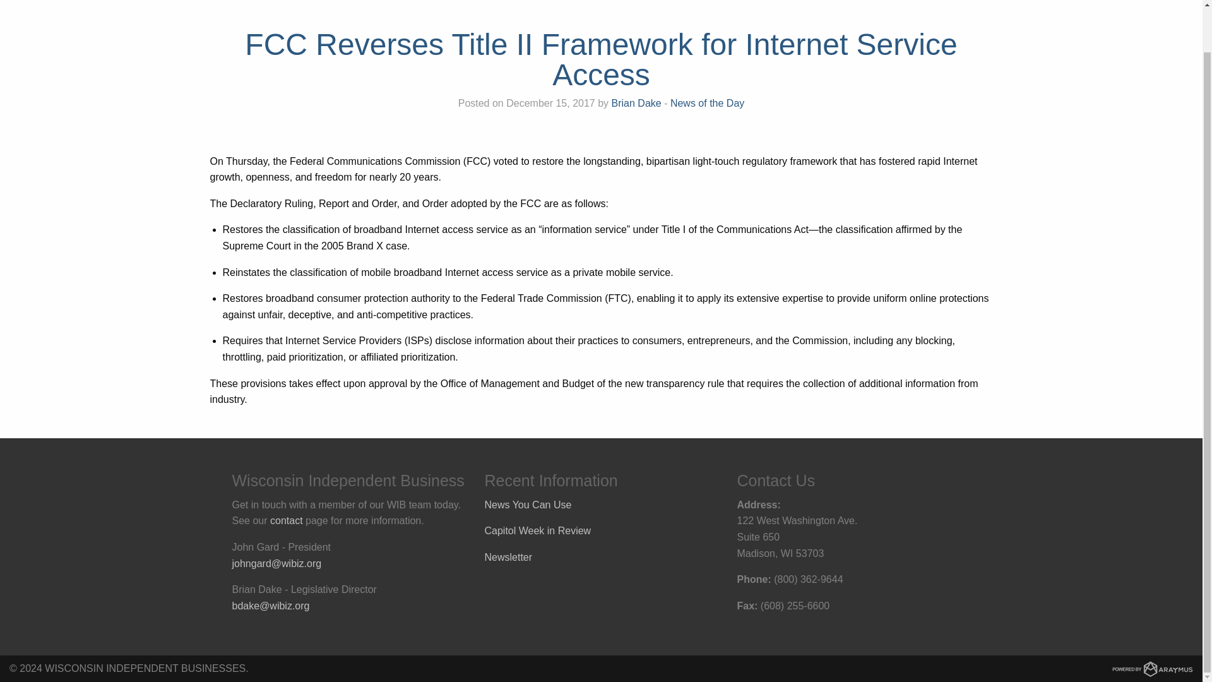  What do you see at coordinates (707, 103) in the screenshot?
I see `News of the Day` at bounding box center [707, 103].